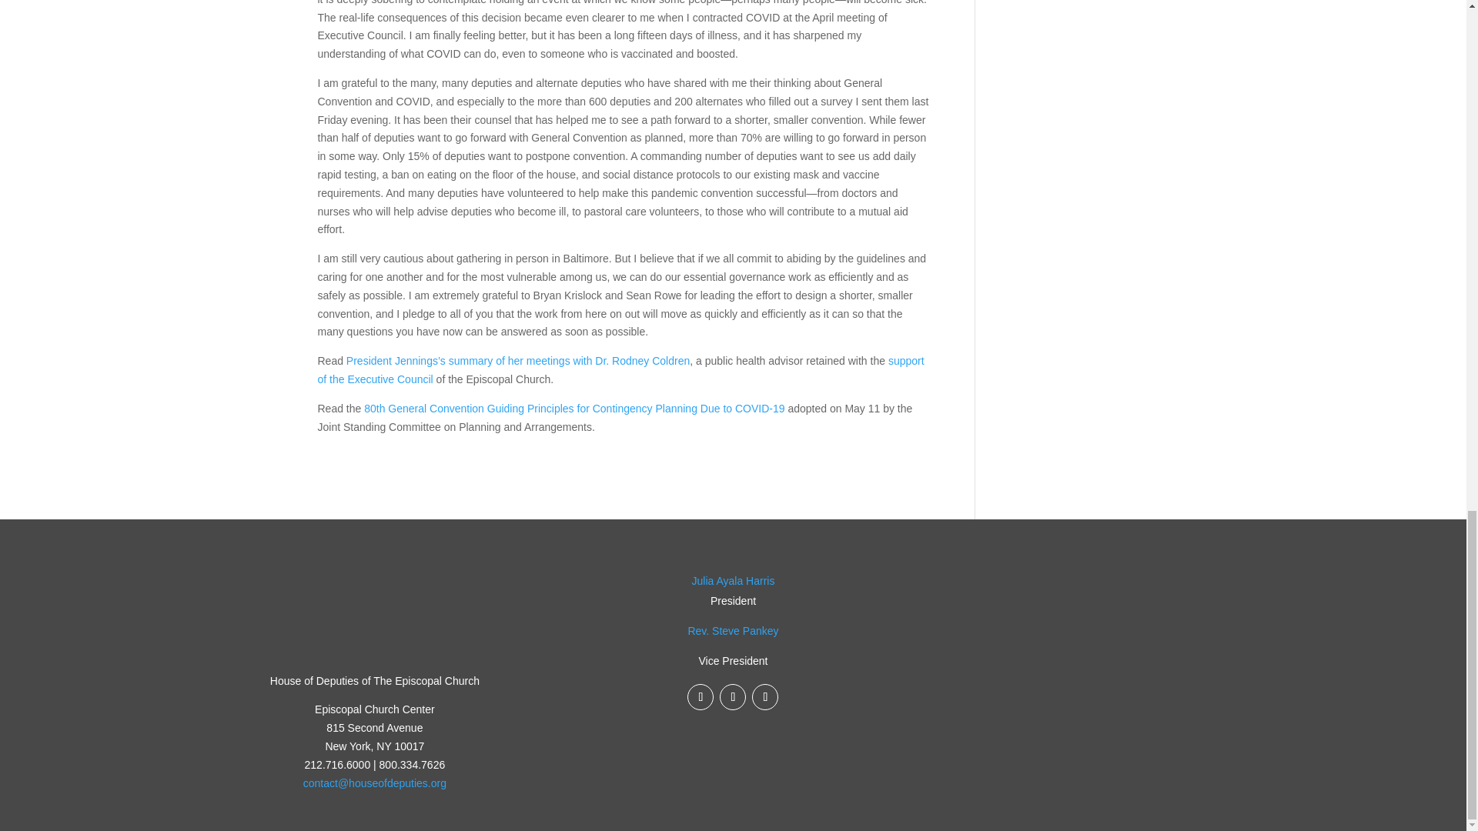 This screenshot has height=831, width=1478. What do you see at coordinates (701, 697) in the screenshot?
I see `Follow on Facebook` at bounding box center [701, 697].